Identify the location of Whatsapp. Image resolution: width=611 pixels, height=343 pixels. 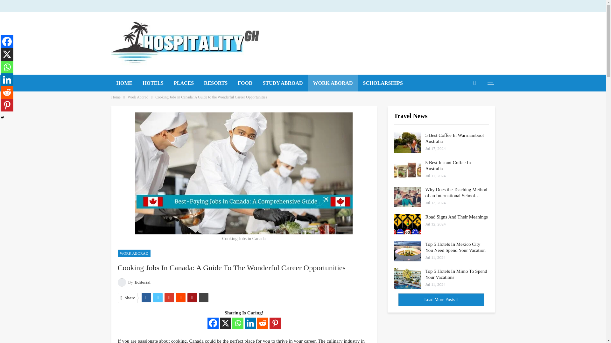
(237, 323).